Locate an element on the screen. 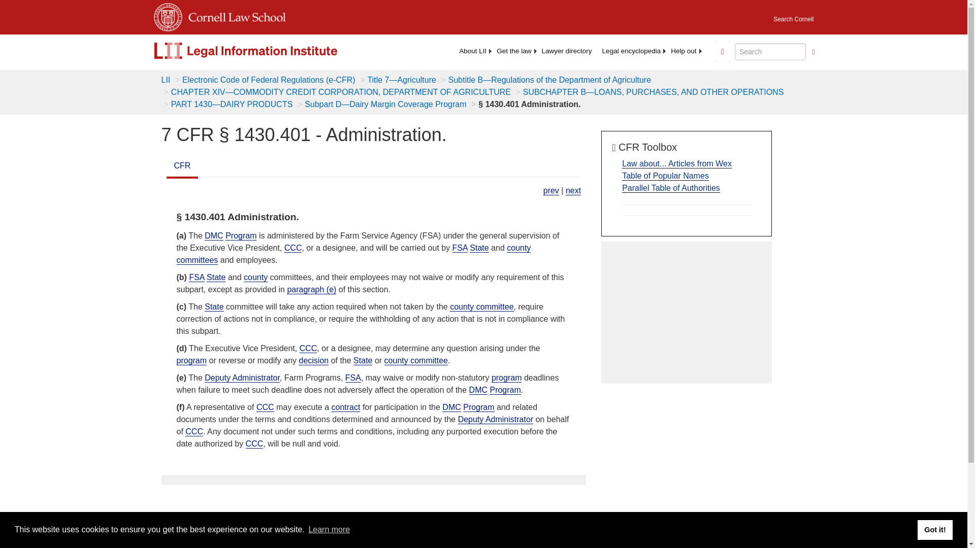 The image size is (975, 548). Purpose. is located at coordinates (550, 191).